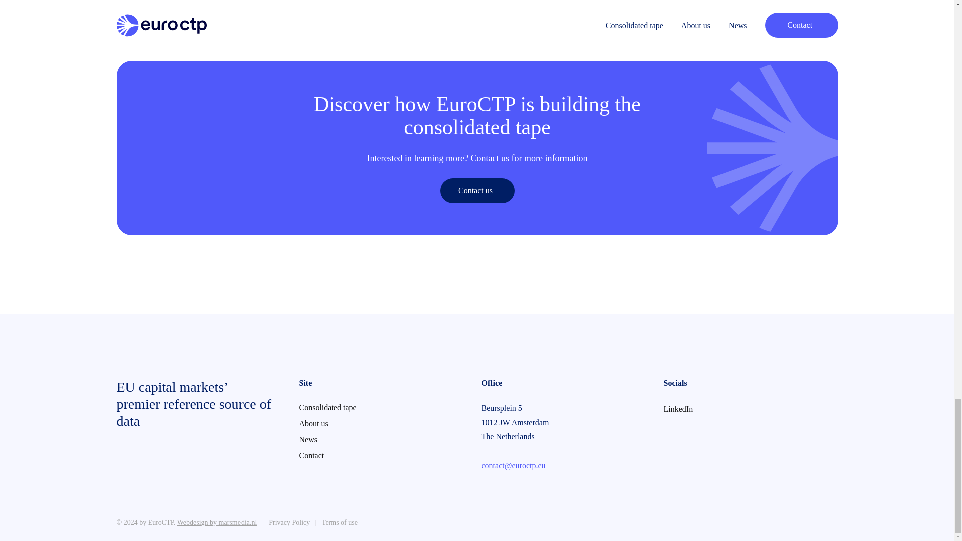  What do you see at coordinates (476, 191) in the screenshot?
I see `Contact us` at bounding box center [476, 191].